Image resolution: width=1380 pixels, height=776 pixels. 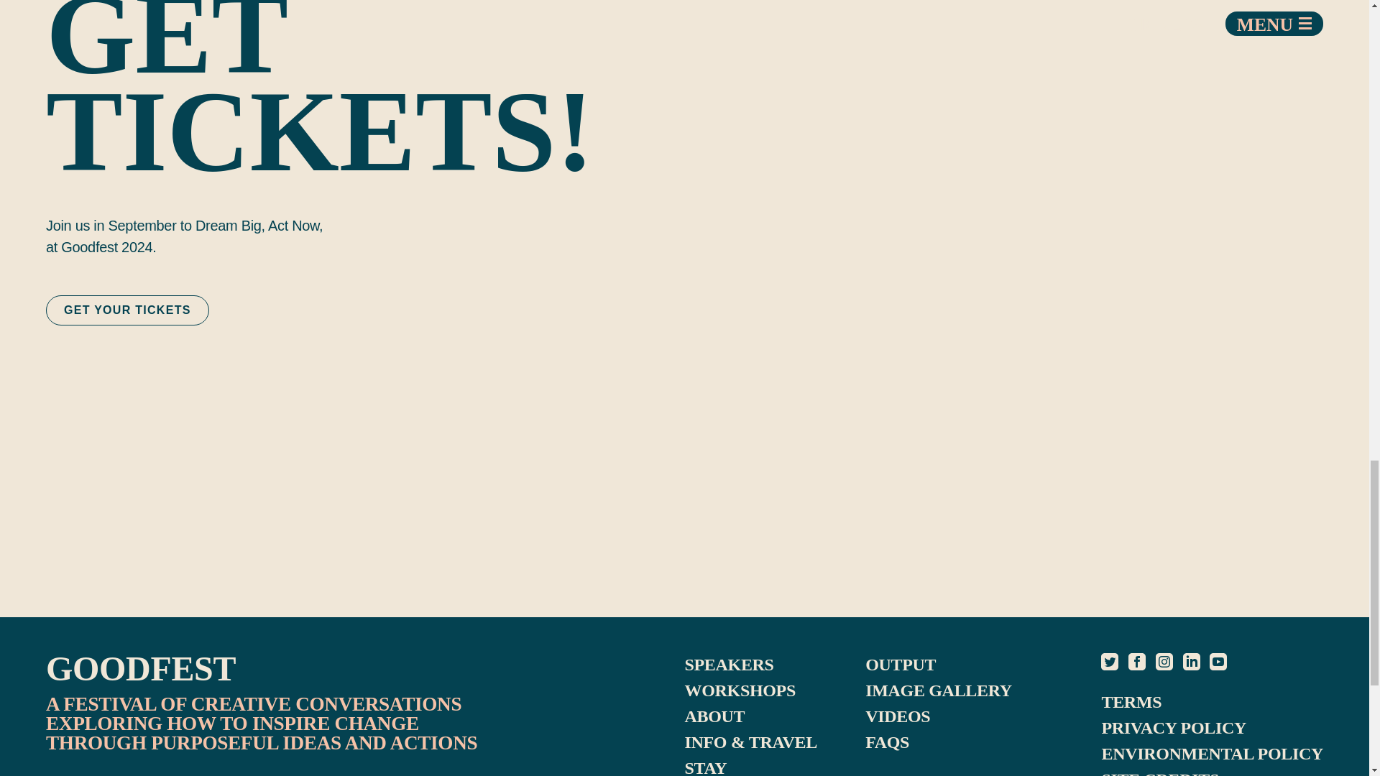 I want to click on WORKSHOPS, so click(x=739, y=690).